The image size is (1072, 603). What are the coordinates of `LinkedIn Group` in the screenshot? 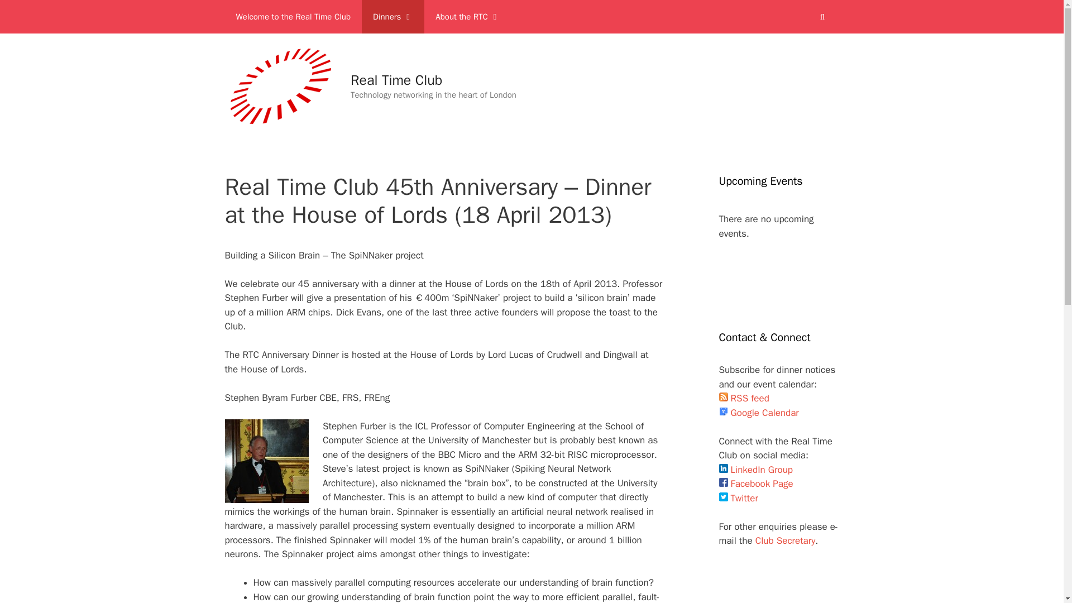 It's located at (756, 469).